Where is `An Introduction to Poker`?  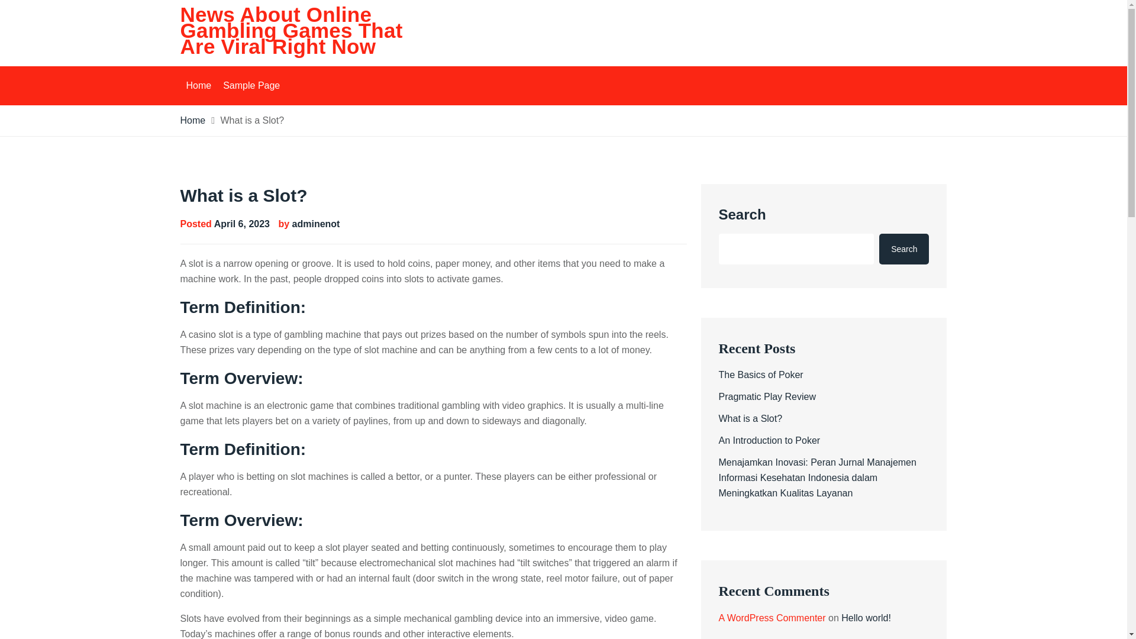 An Introduction to Poker is located at coordinates (769, 440).